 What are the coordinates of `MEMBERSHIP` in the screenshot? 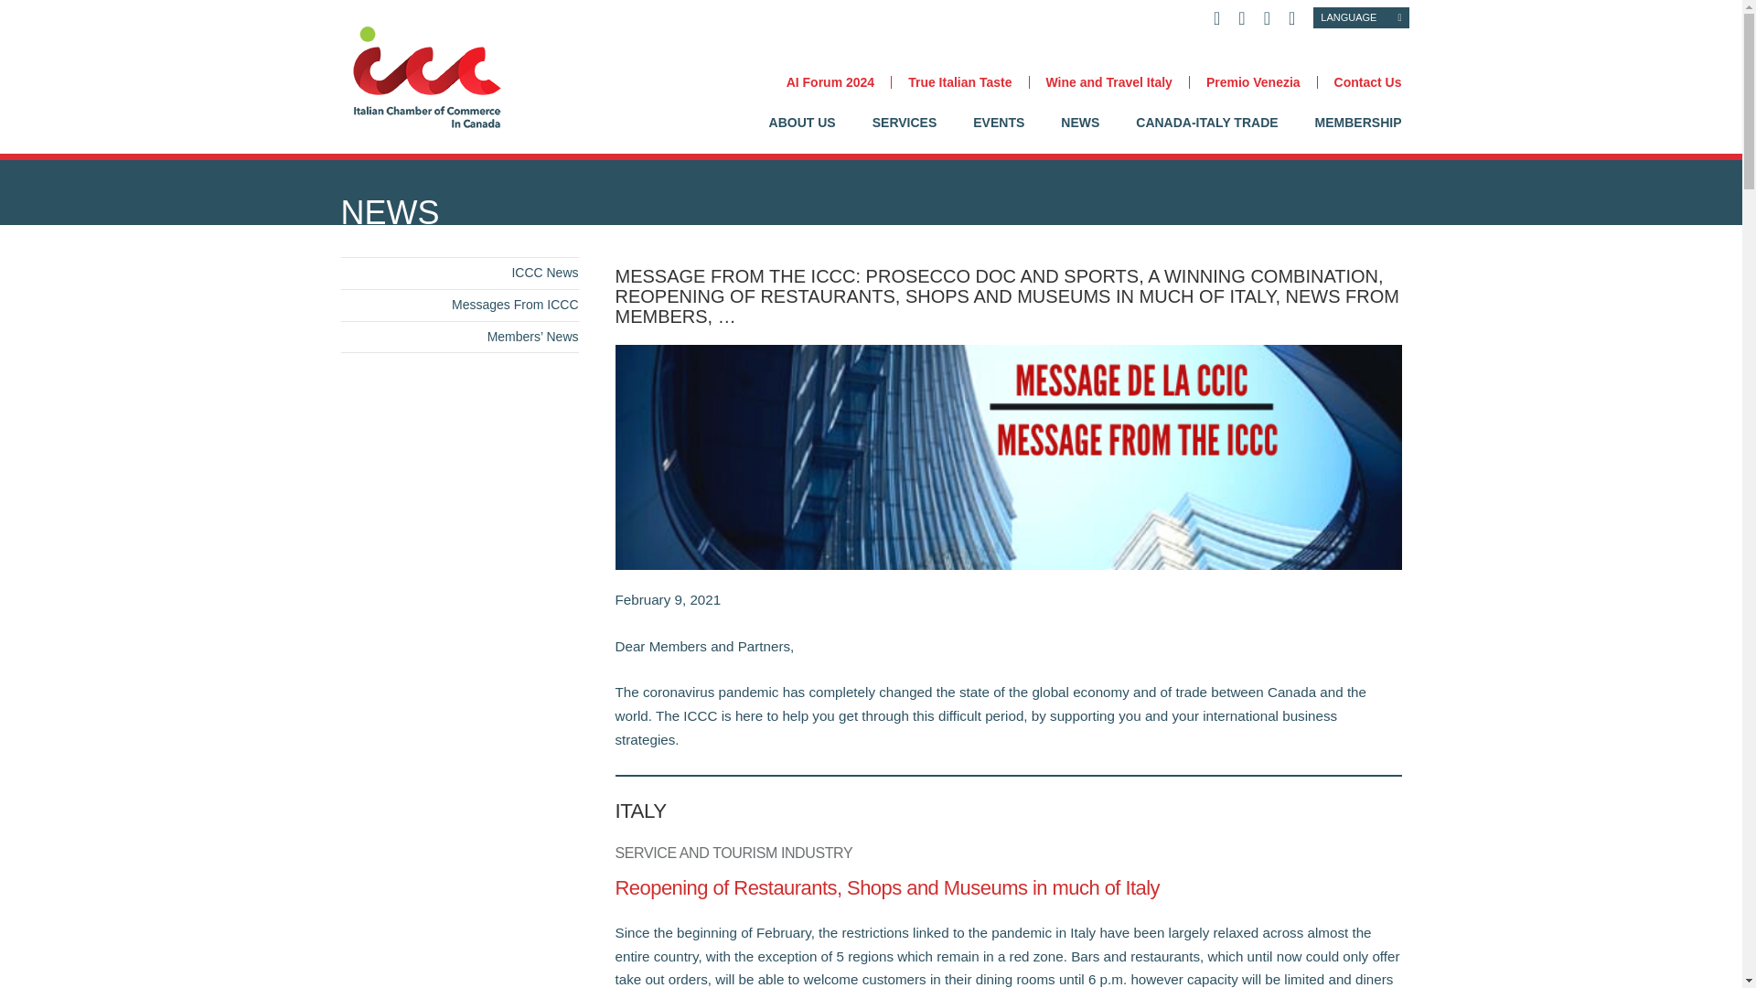 It's located at (1358, 135).